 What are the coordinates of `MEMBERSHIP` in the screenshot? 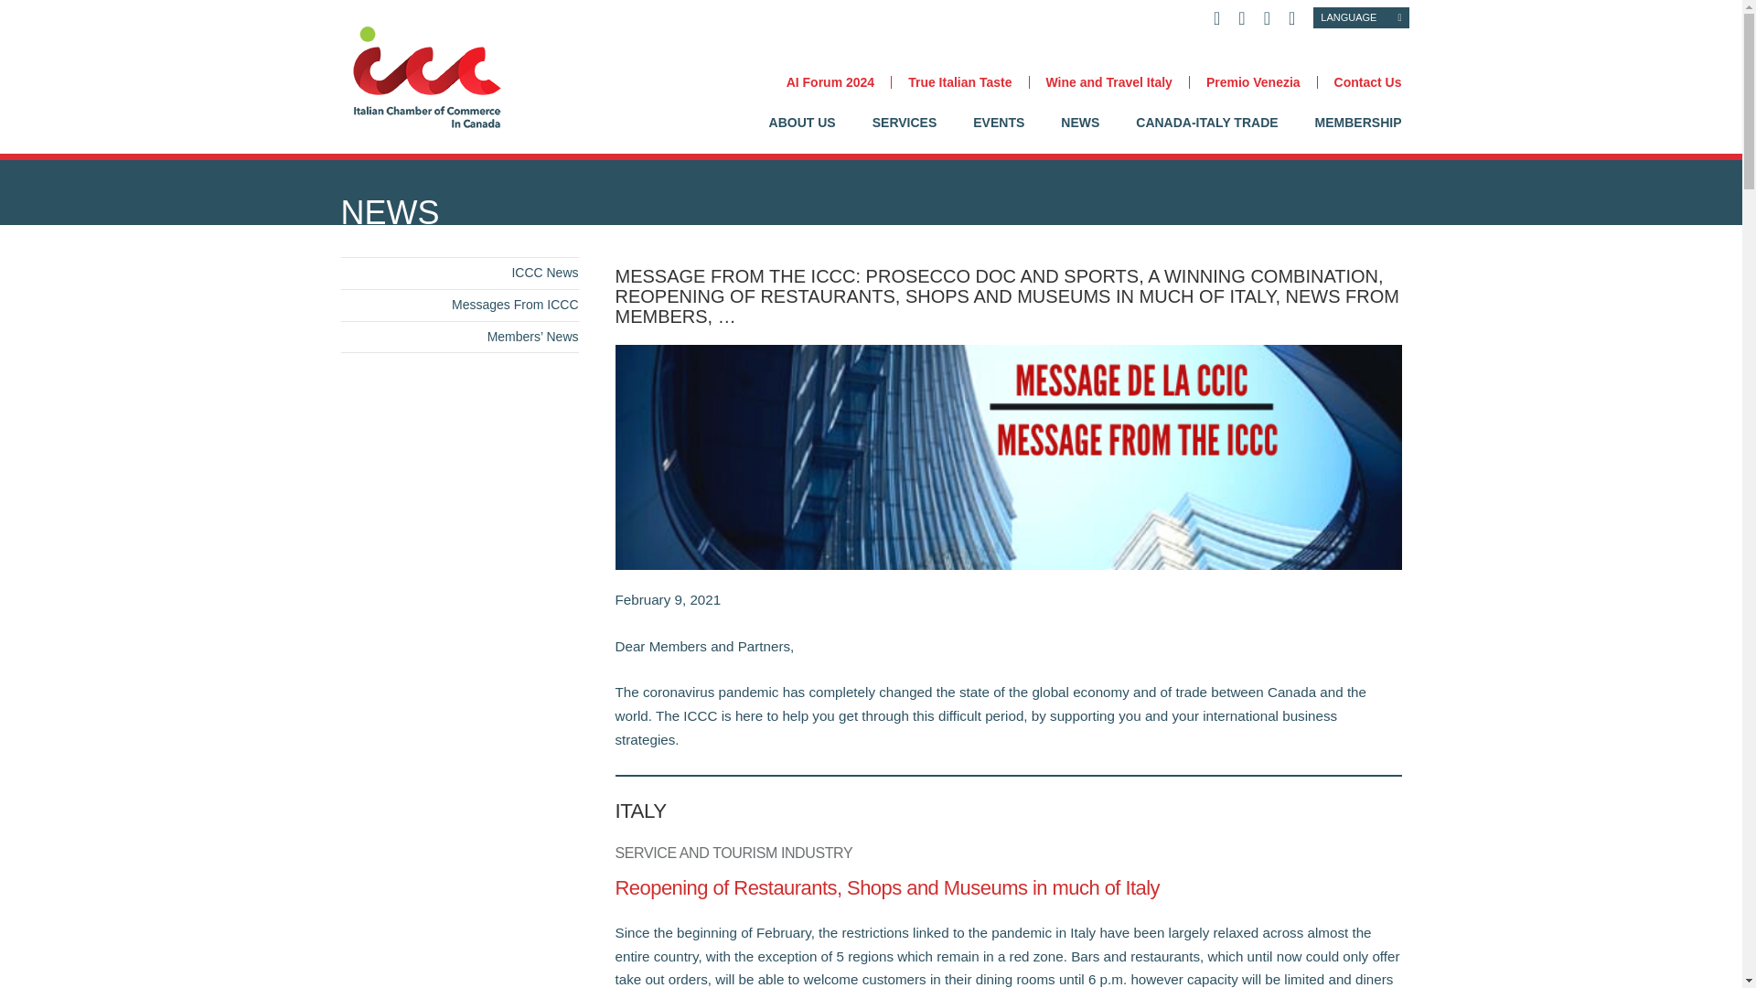 It's located at (1358, 135).